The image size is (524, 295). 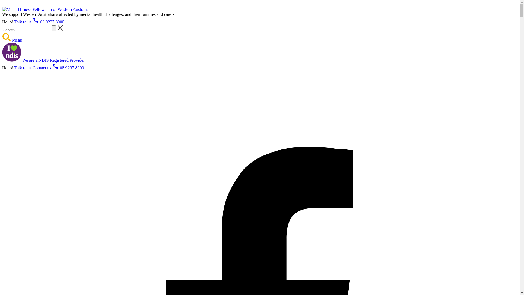 What do you see at coordinates (48, 22) in the screenshot?
I see `phone 08 9237 8900` at bounding box center [48, 22].